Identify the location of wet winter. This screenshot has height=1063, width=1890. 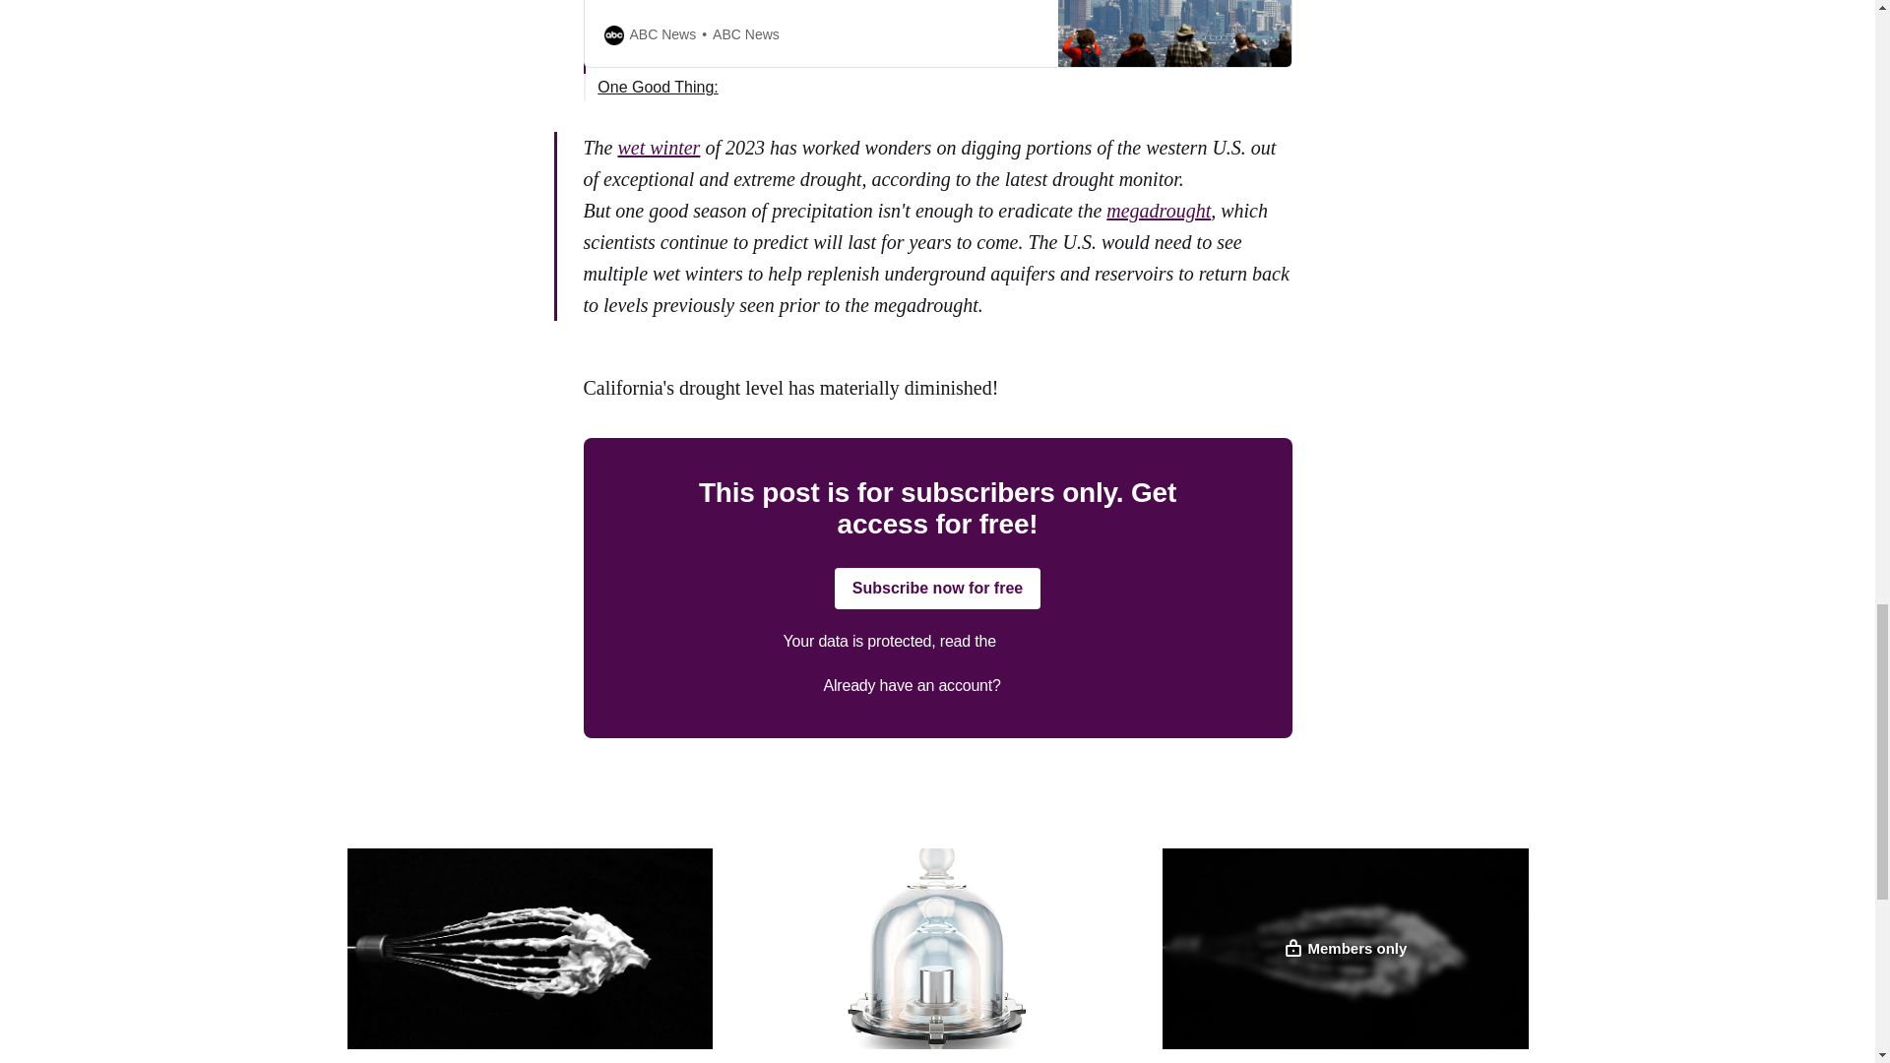
(660, 148).